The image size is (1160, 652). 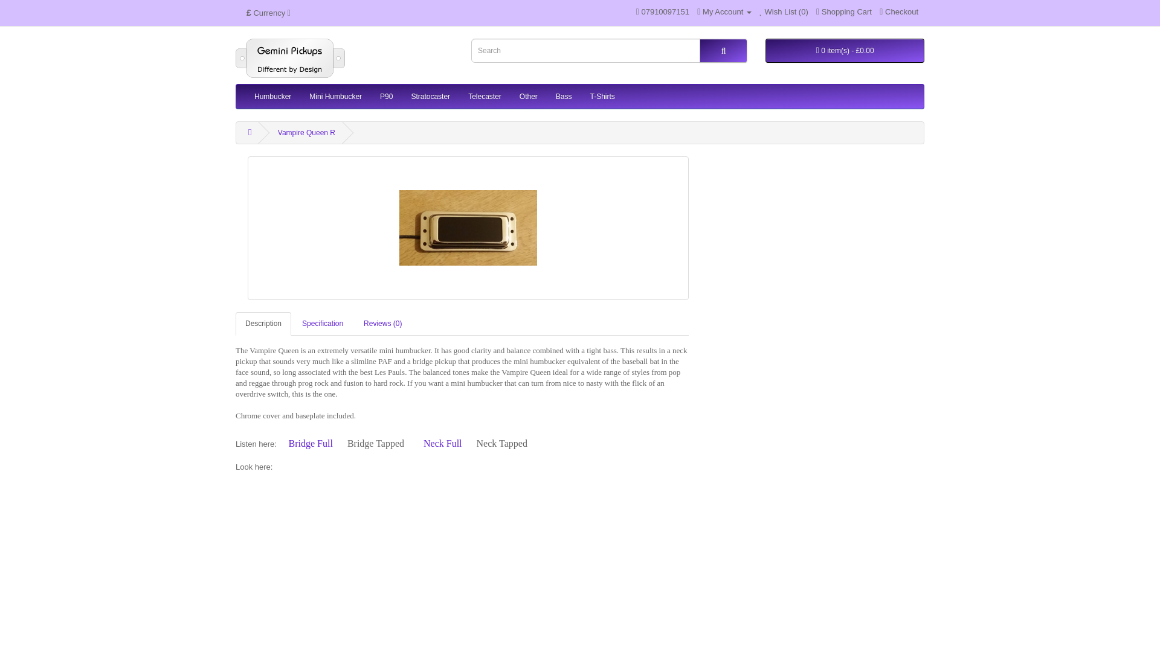 I want to click on P90, so click(x=386, y=97).